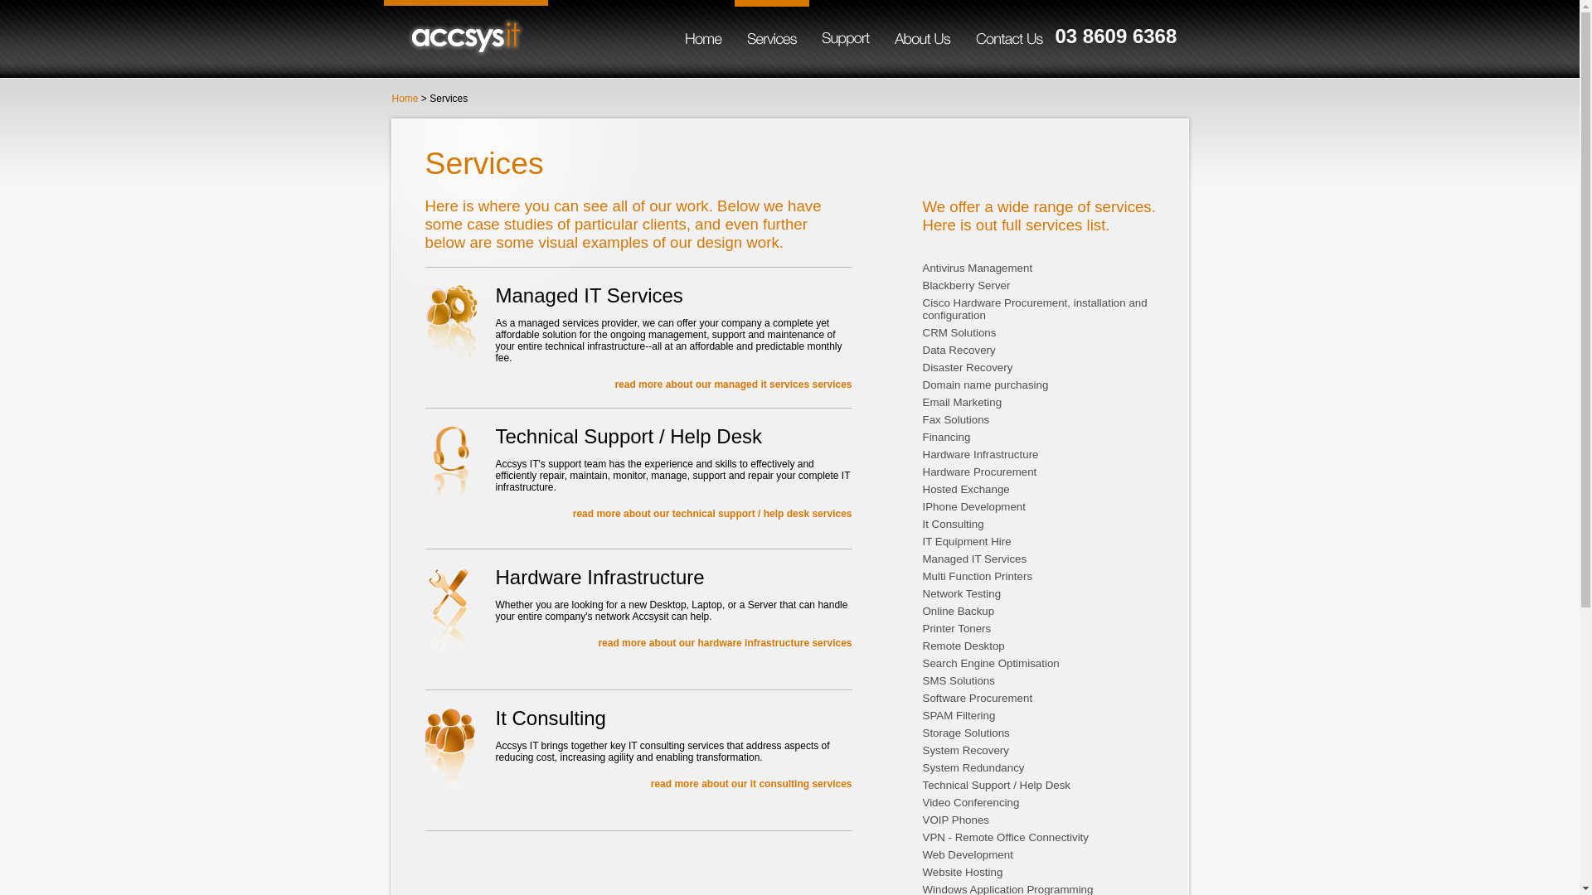 The width and height of the screenshot is (1592, 895). I want to click on read more about our hardware infrastructure services, so click(725, 643).